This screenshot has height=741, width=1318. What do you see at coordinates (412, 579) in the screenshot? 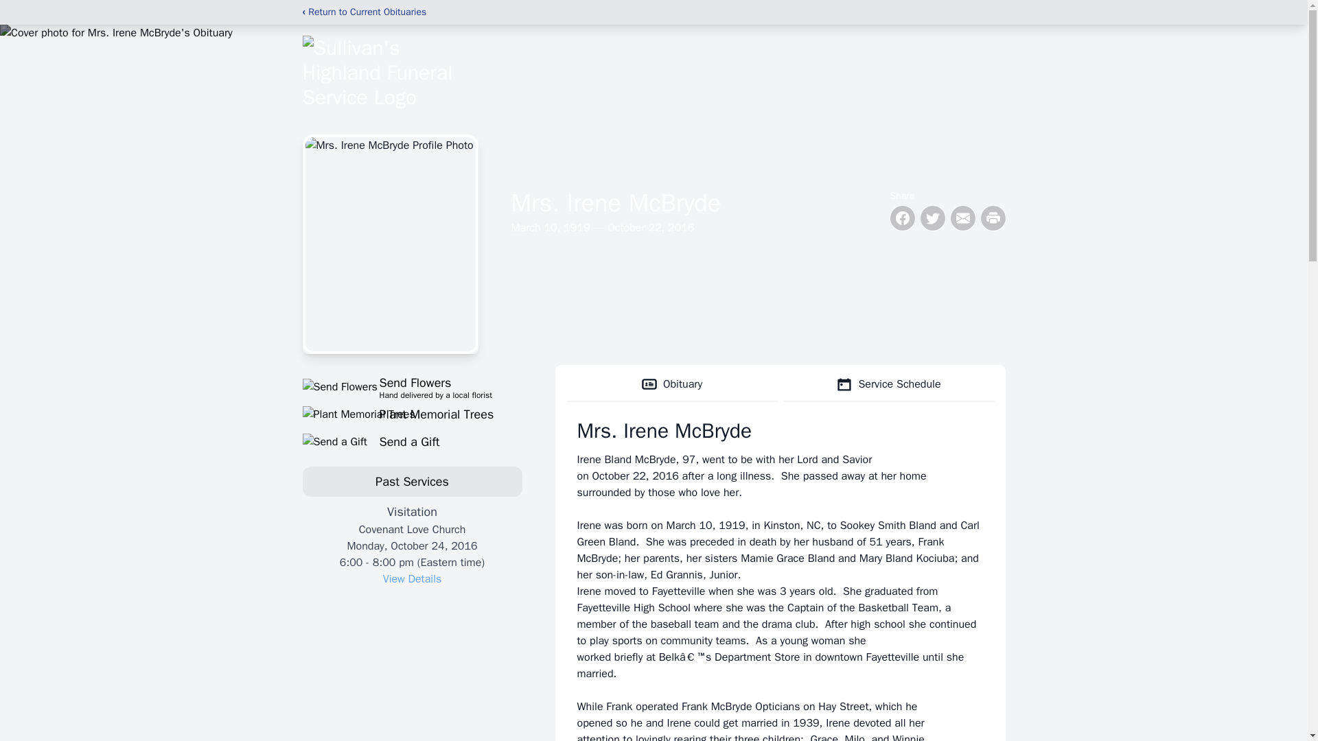
I see `View Details` at bounding box center [412, 579].